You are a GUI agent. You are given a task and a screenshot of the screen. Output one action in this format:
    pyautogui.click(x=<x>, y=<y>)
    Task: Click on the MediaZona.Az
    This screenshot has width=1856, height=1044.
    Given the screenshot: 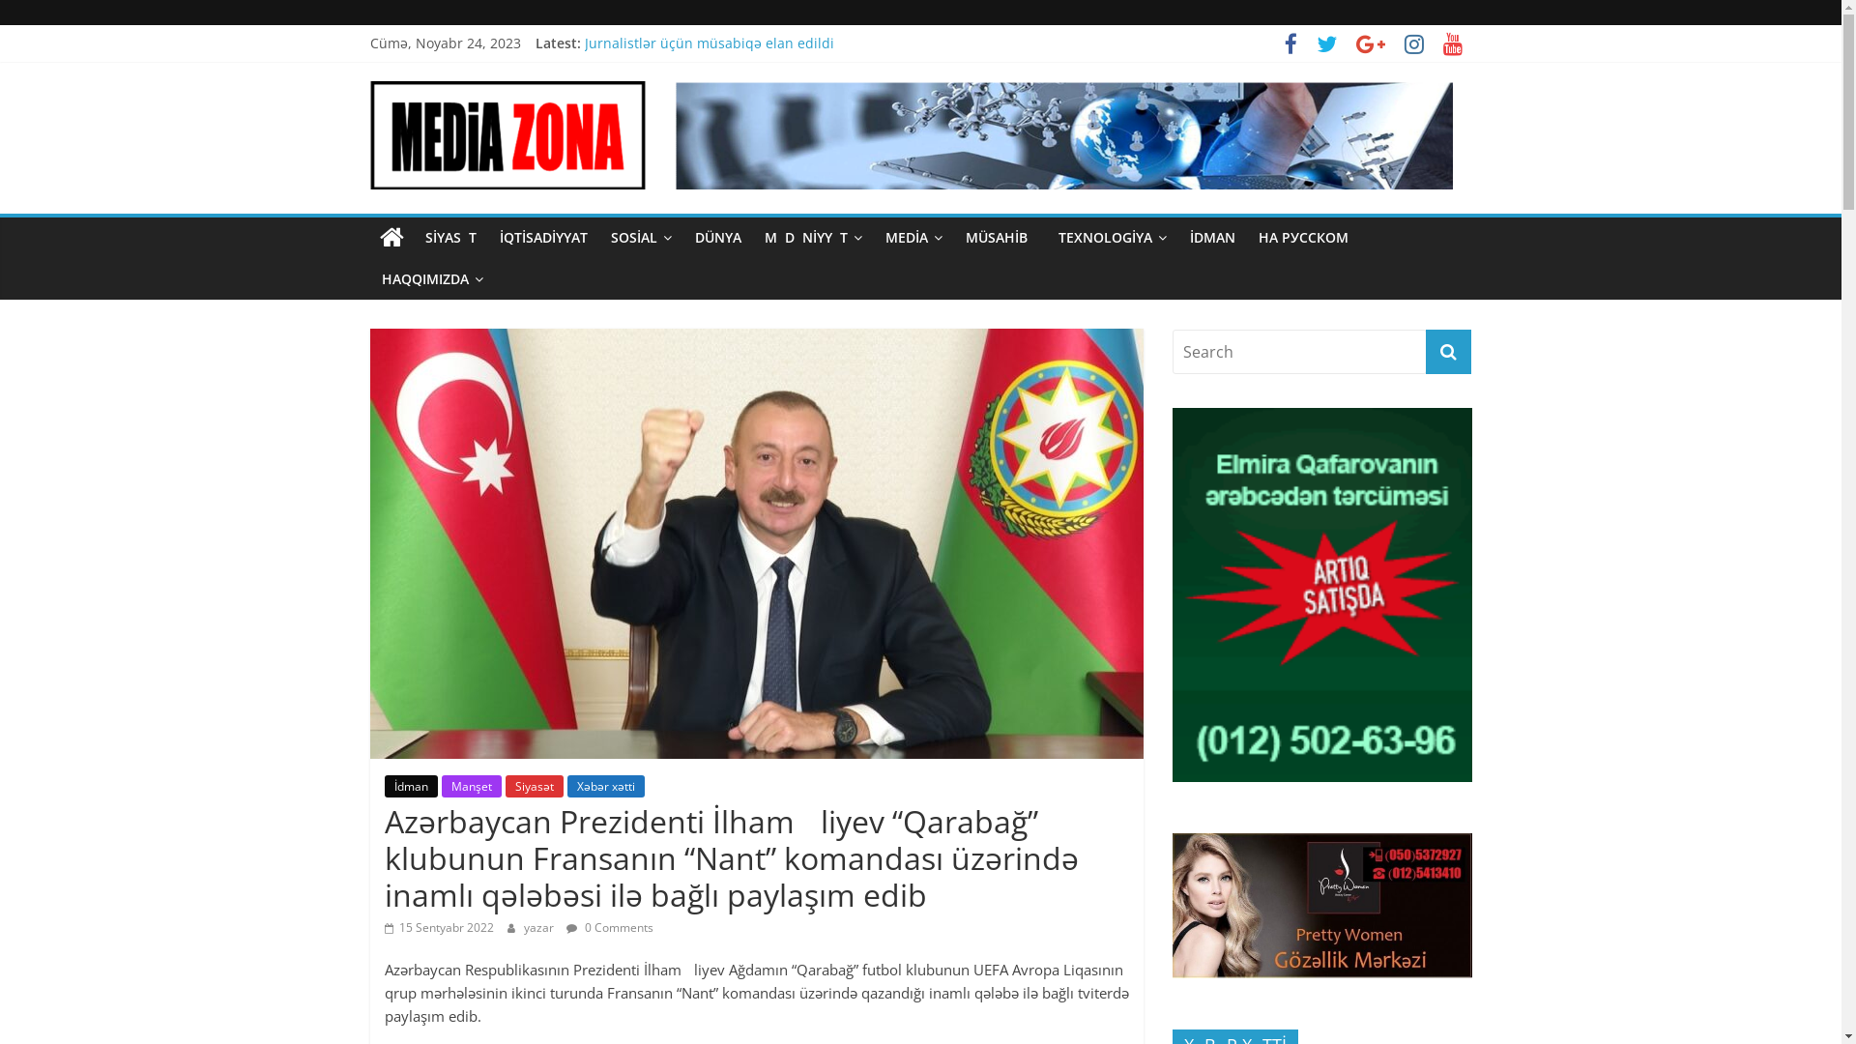 What is the action you would take?
    pyautogui.click(x=391, y=238)
    